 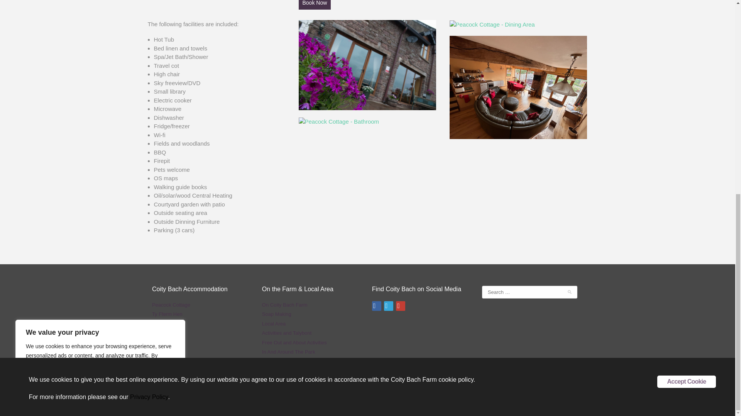 I want to click on Ty Nofio, so click(x=161, y=324).